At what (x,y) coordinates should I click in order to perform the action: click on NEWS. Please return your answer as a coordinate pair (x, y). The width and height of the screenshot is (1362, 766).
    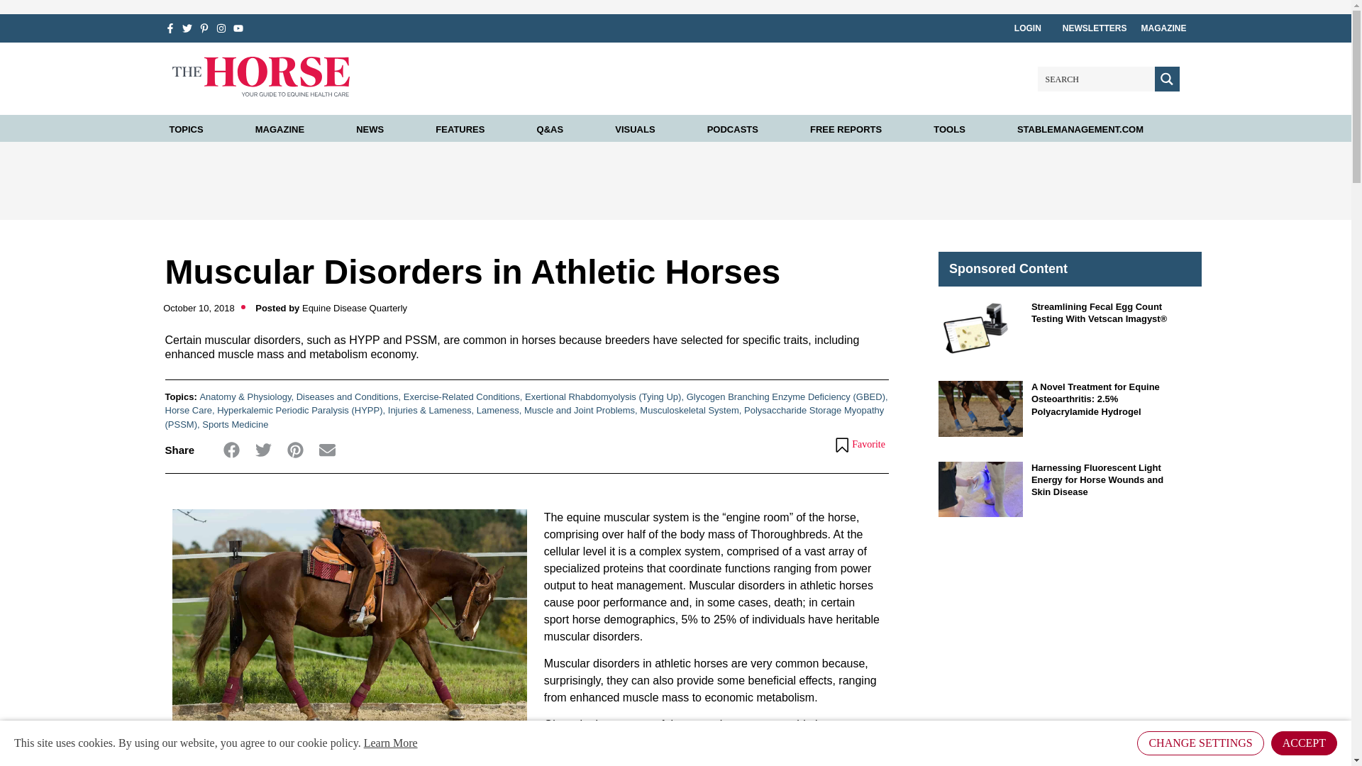
    Looking at the image, I should click on (370, 129).